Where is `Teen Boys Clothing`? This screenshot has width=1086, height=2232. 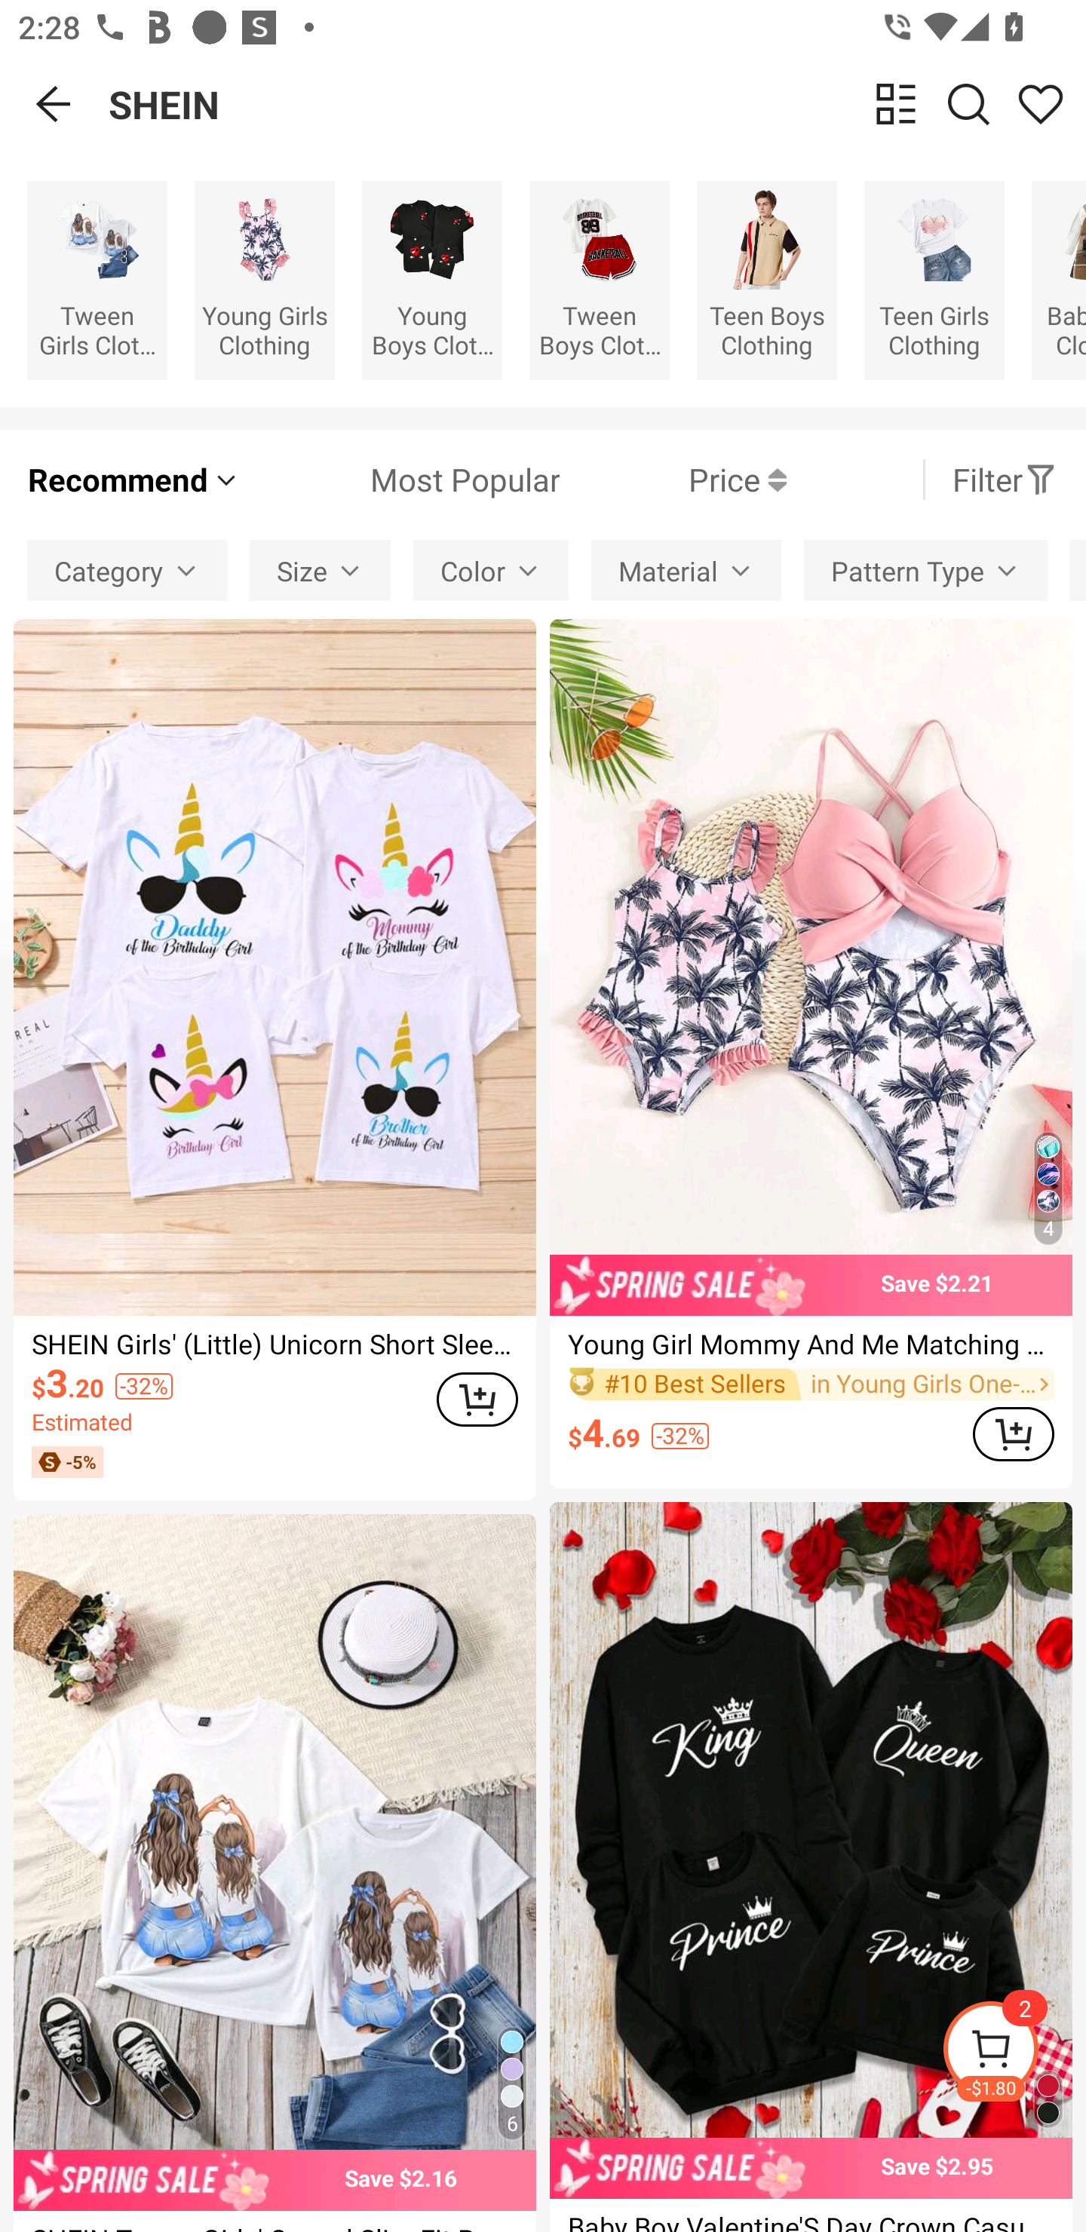 Teen Boys Clothing is located at coordinates (767, 280).